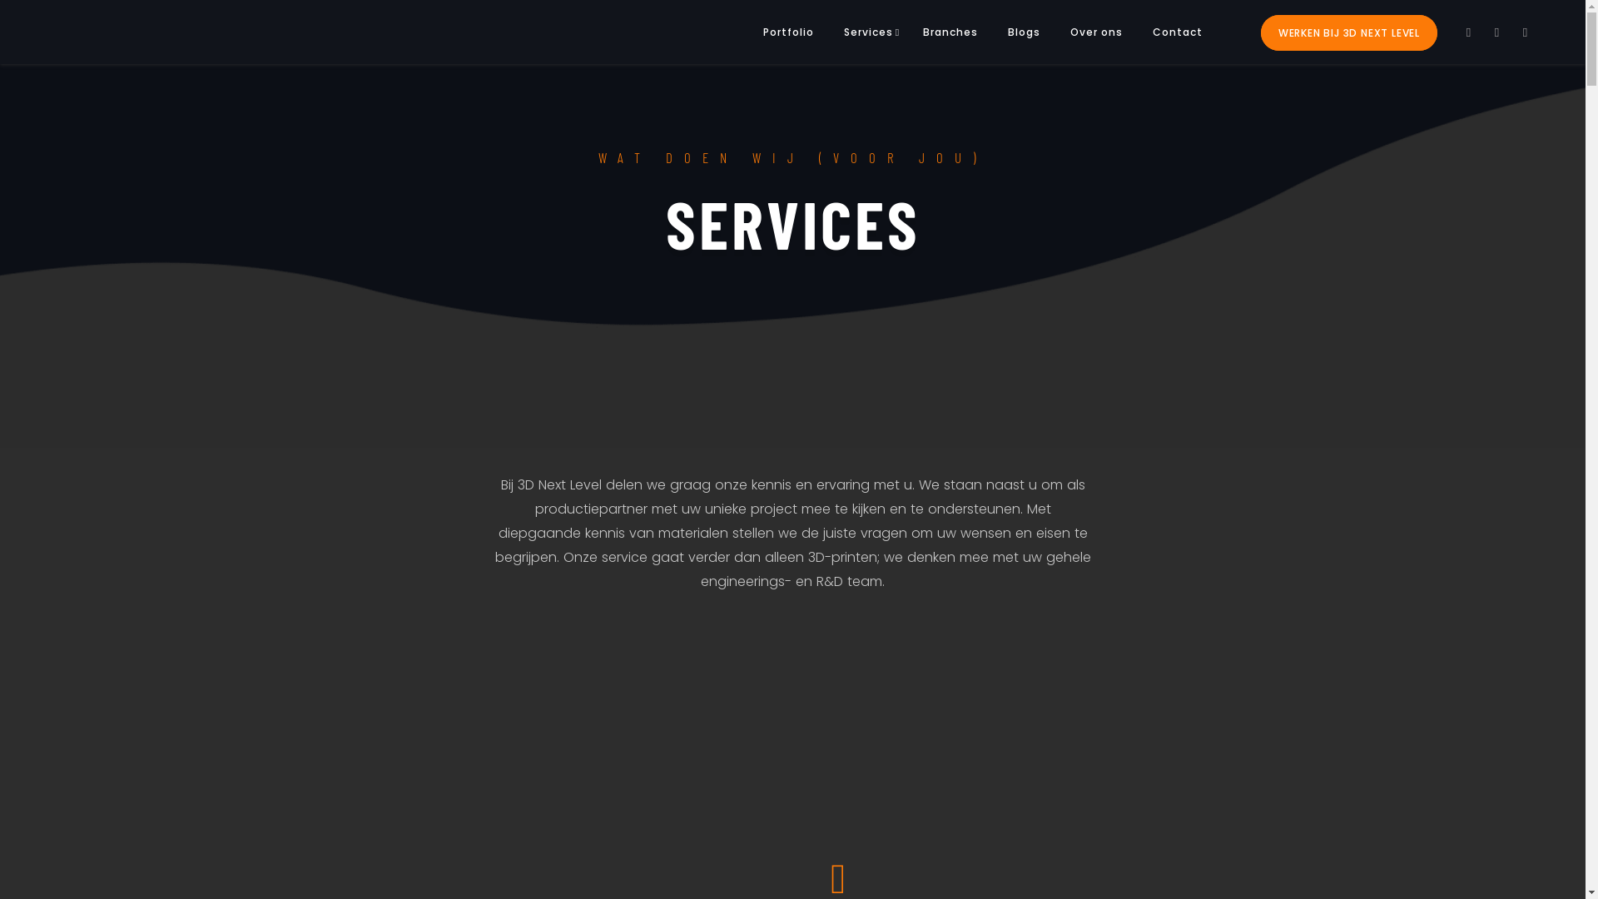 This screenshot has width=1598, height=899. Describe the element at coordinates (1097, 32) in the screenshot. I see `Over ons` at that location.